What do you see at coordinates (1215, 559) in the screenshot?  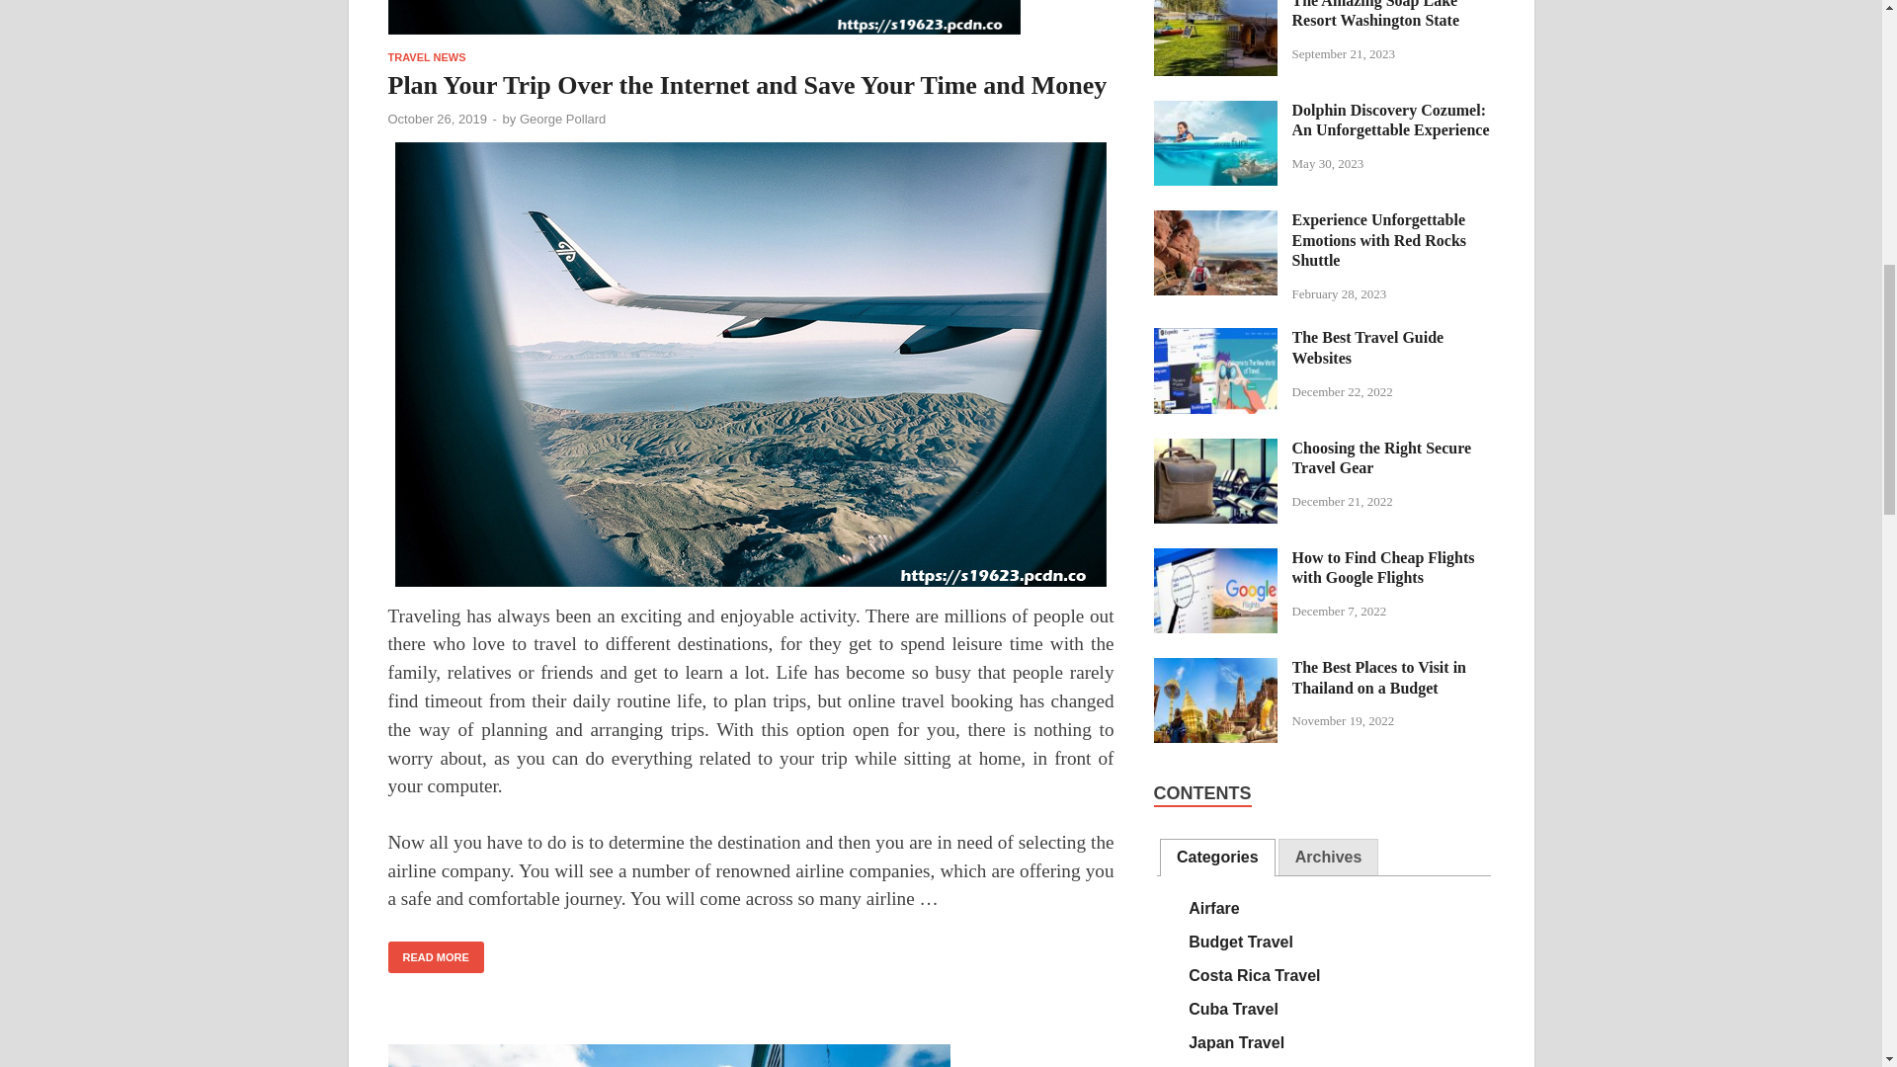 I see `How to Find Cheap Flights with Google Flights` at bounding box center [1215, 559].